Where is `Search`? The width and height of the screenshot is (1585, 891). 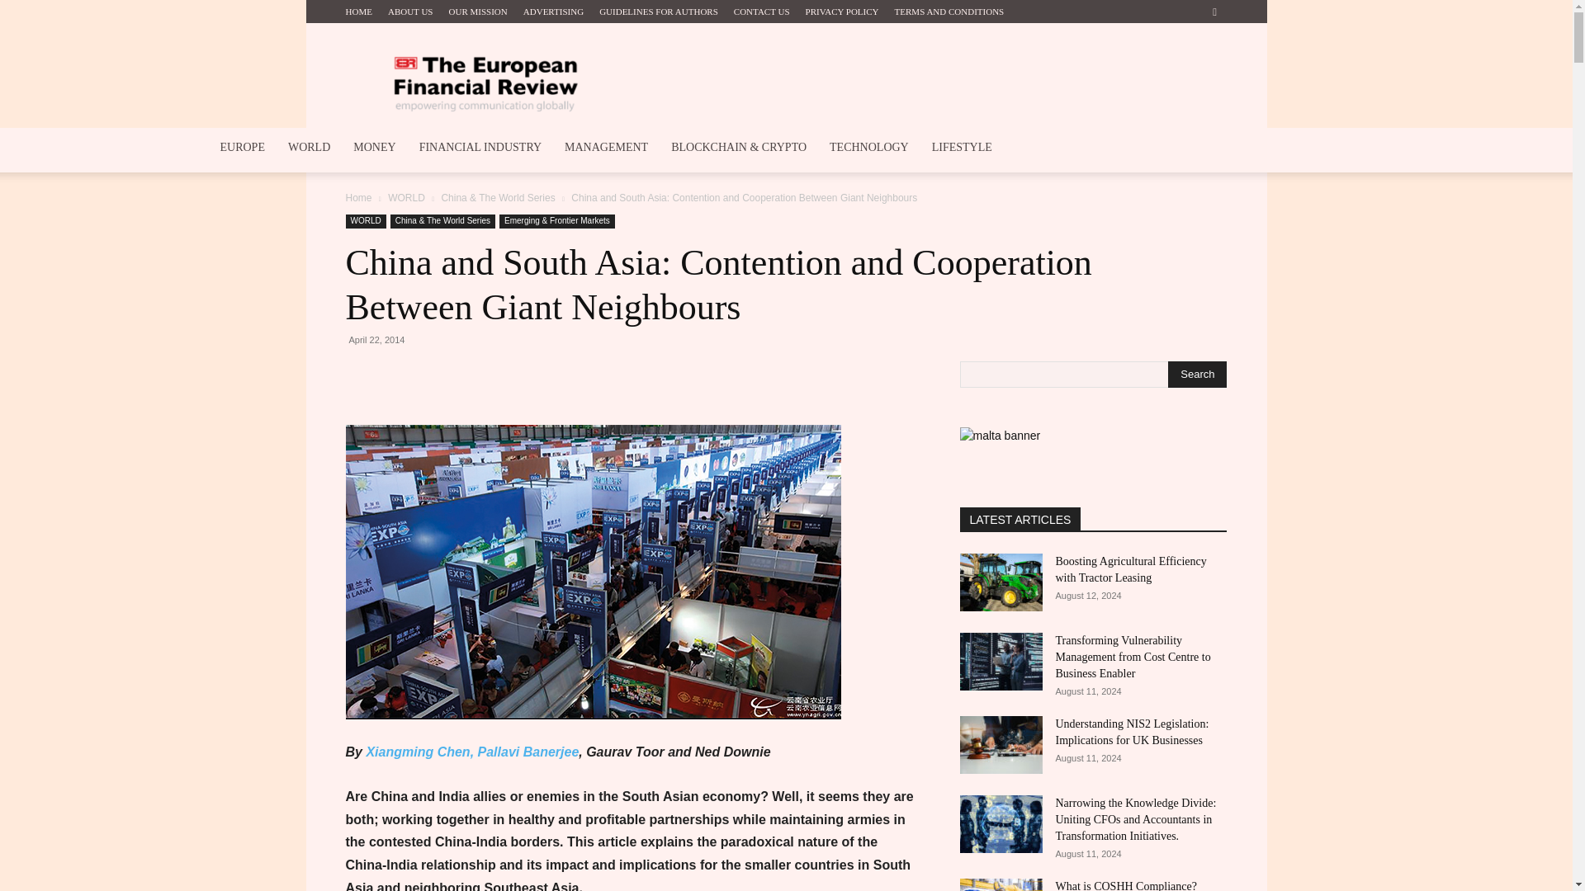 Search is located at coordinates (1197, 375).